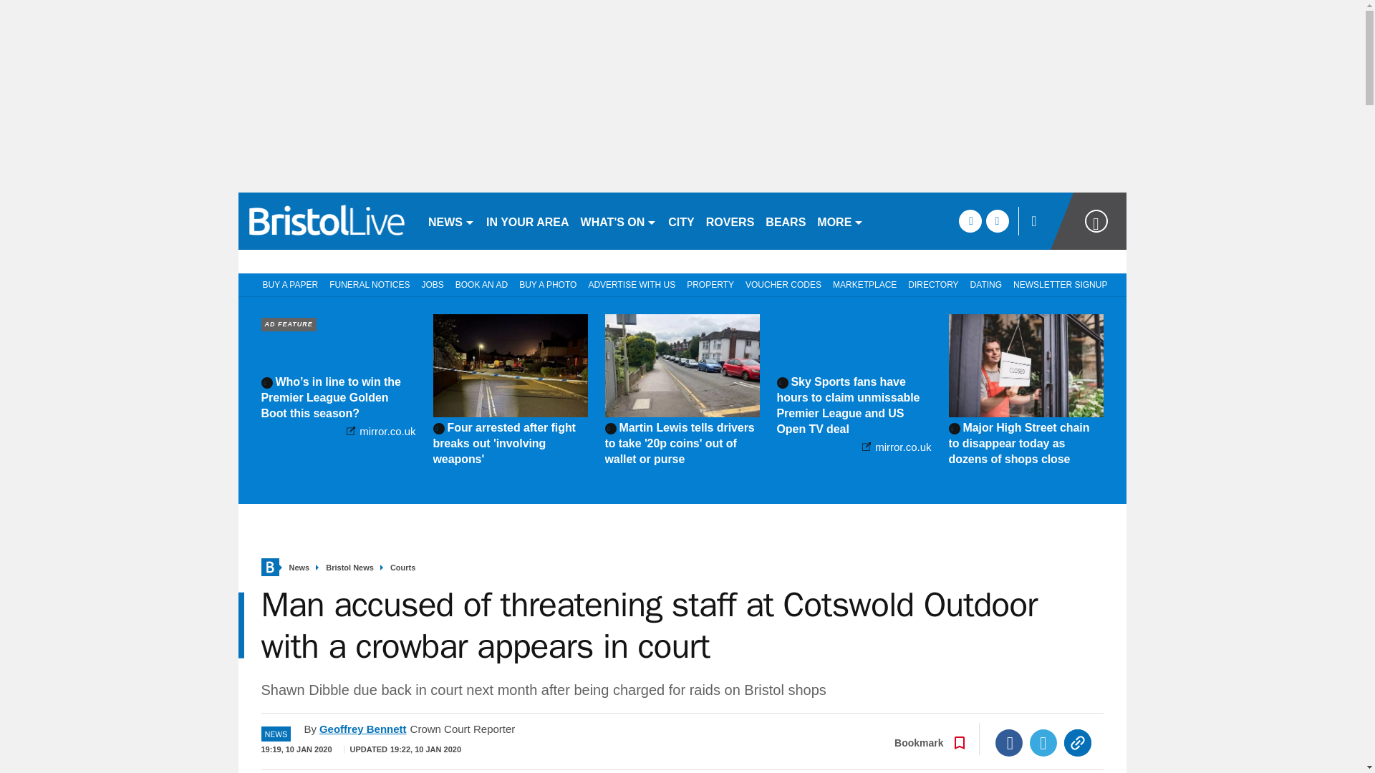 This screenshot has width=1375, height=773. What do you see at coordinates (970, 220) in the screenshot?
I see `facebook` at bounding box center [970, 220].